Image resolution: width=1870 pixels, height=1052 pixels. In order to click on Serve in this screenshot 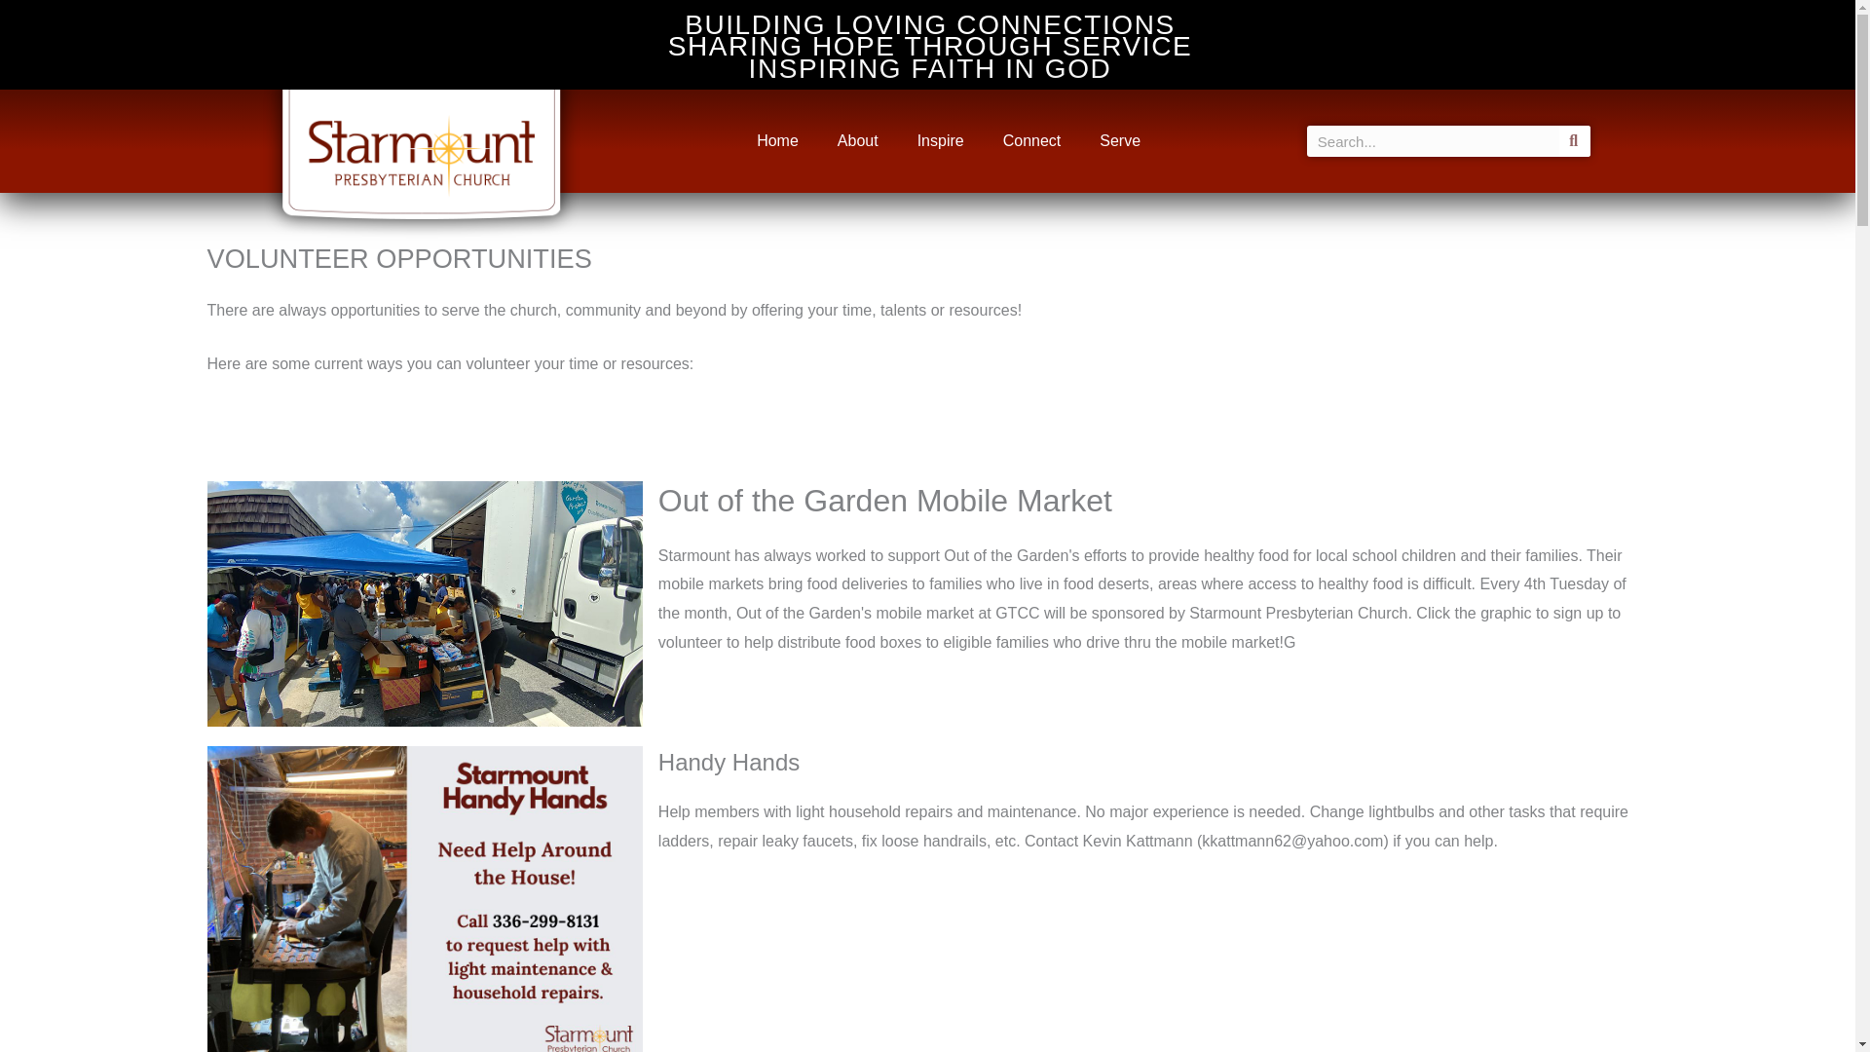, I will do `click(1120, 141)`.